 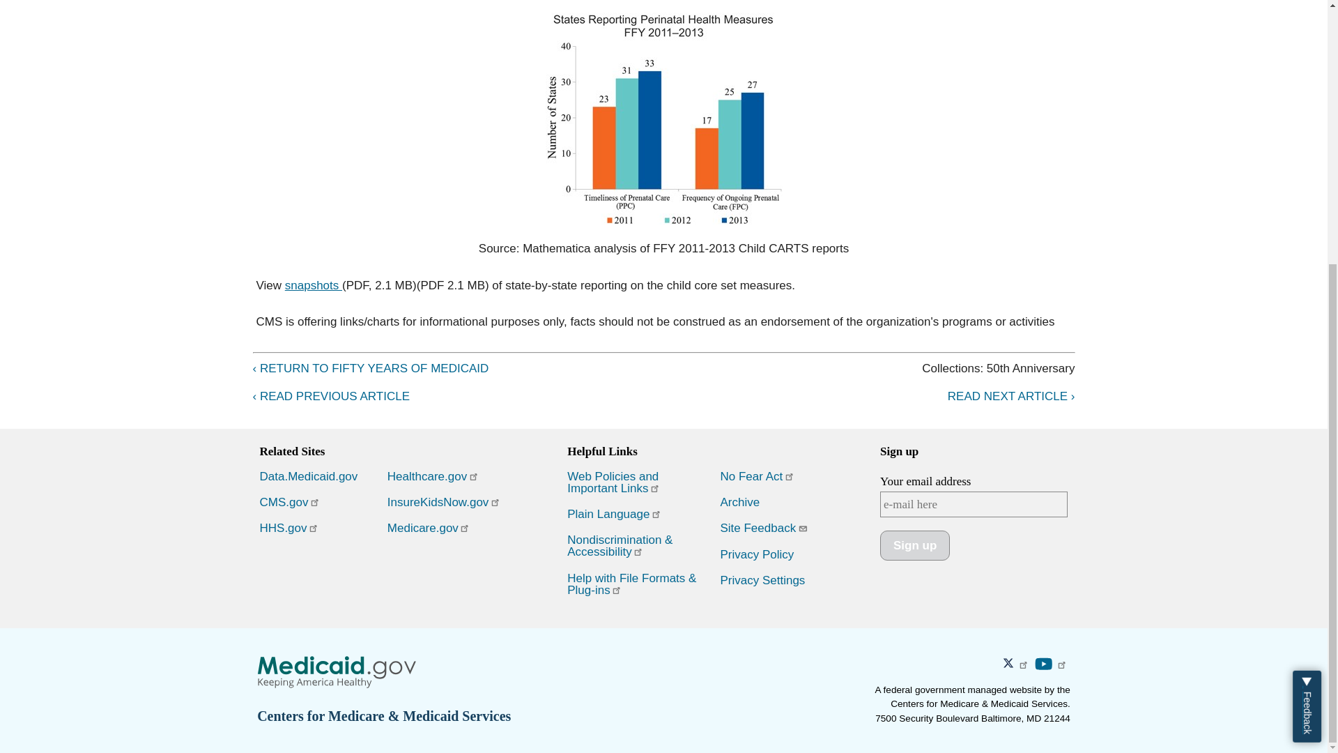 I want to click on Privacy settings, so click(x=762, y=580).